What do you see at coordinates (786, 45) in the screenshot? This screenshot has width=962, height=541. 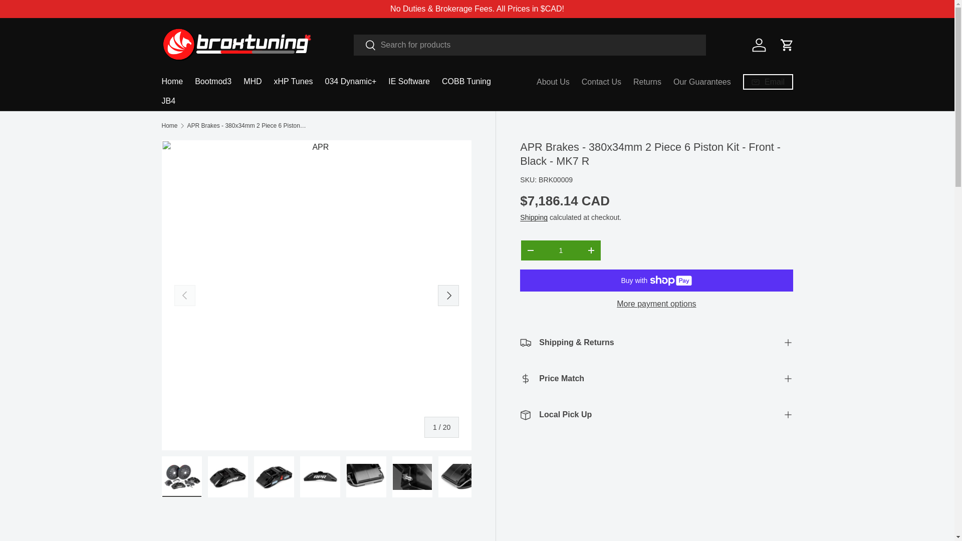 I see `Cart` at bounding box center [786, 45].